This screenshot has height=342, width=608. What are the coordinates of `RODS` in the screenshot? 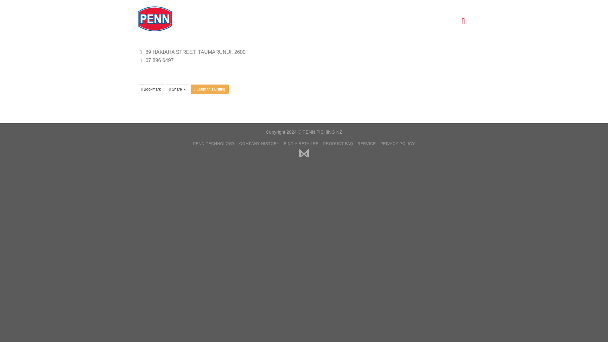 It's located at (246, 21).